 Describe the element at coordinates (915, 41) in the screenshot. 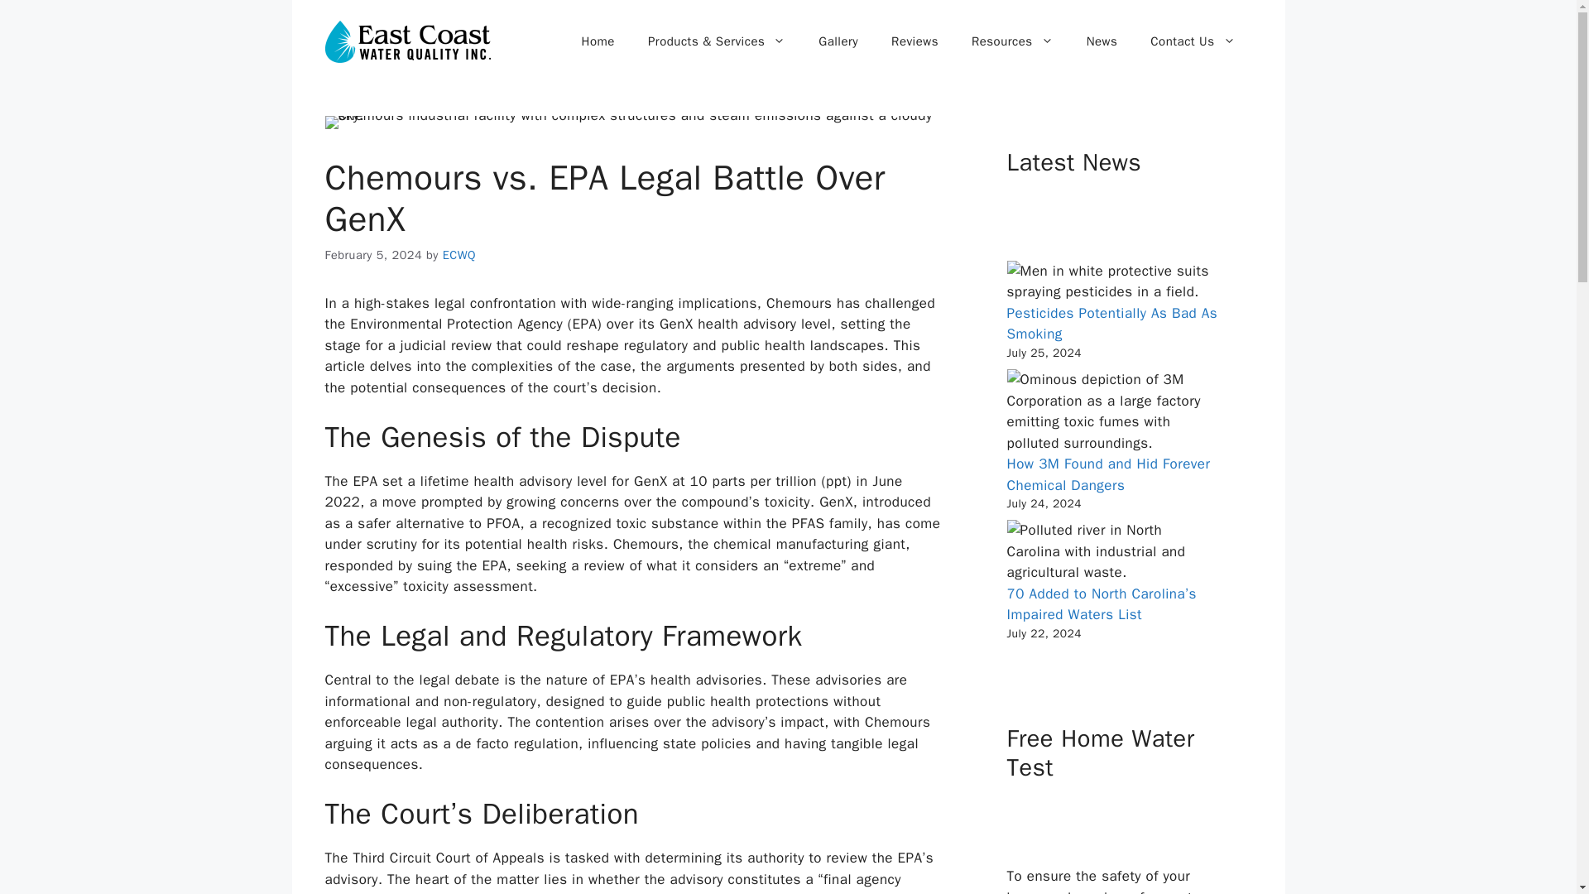

I see `Reviews` at that location.